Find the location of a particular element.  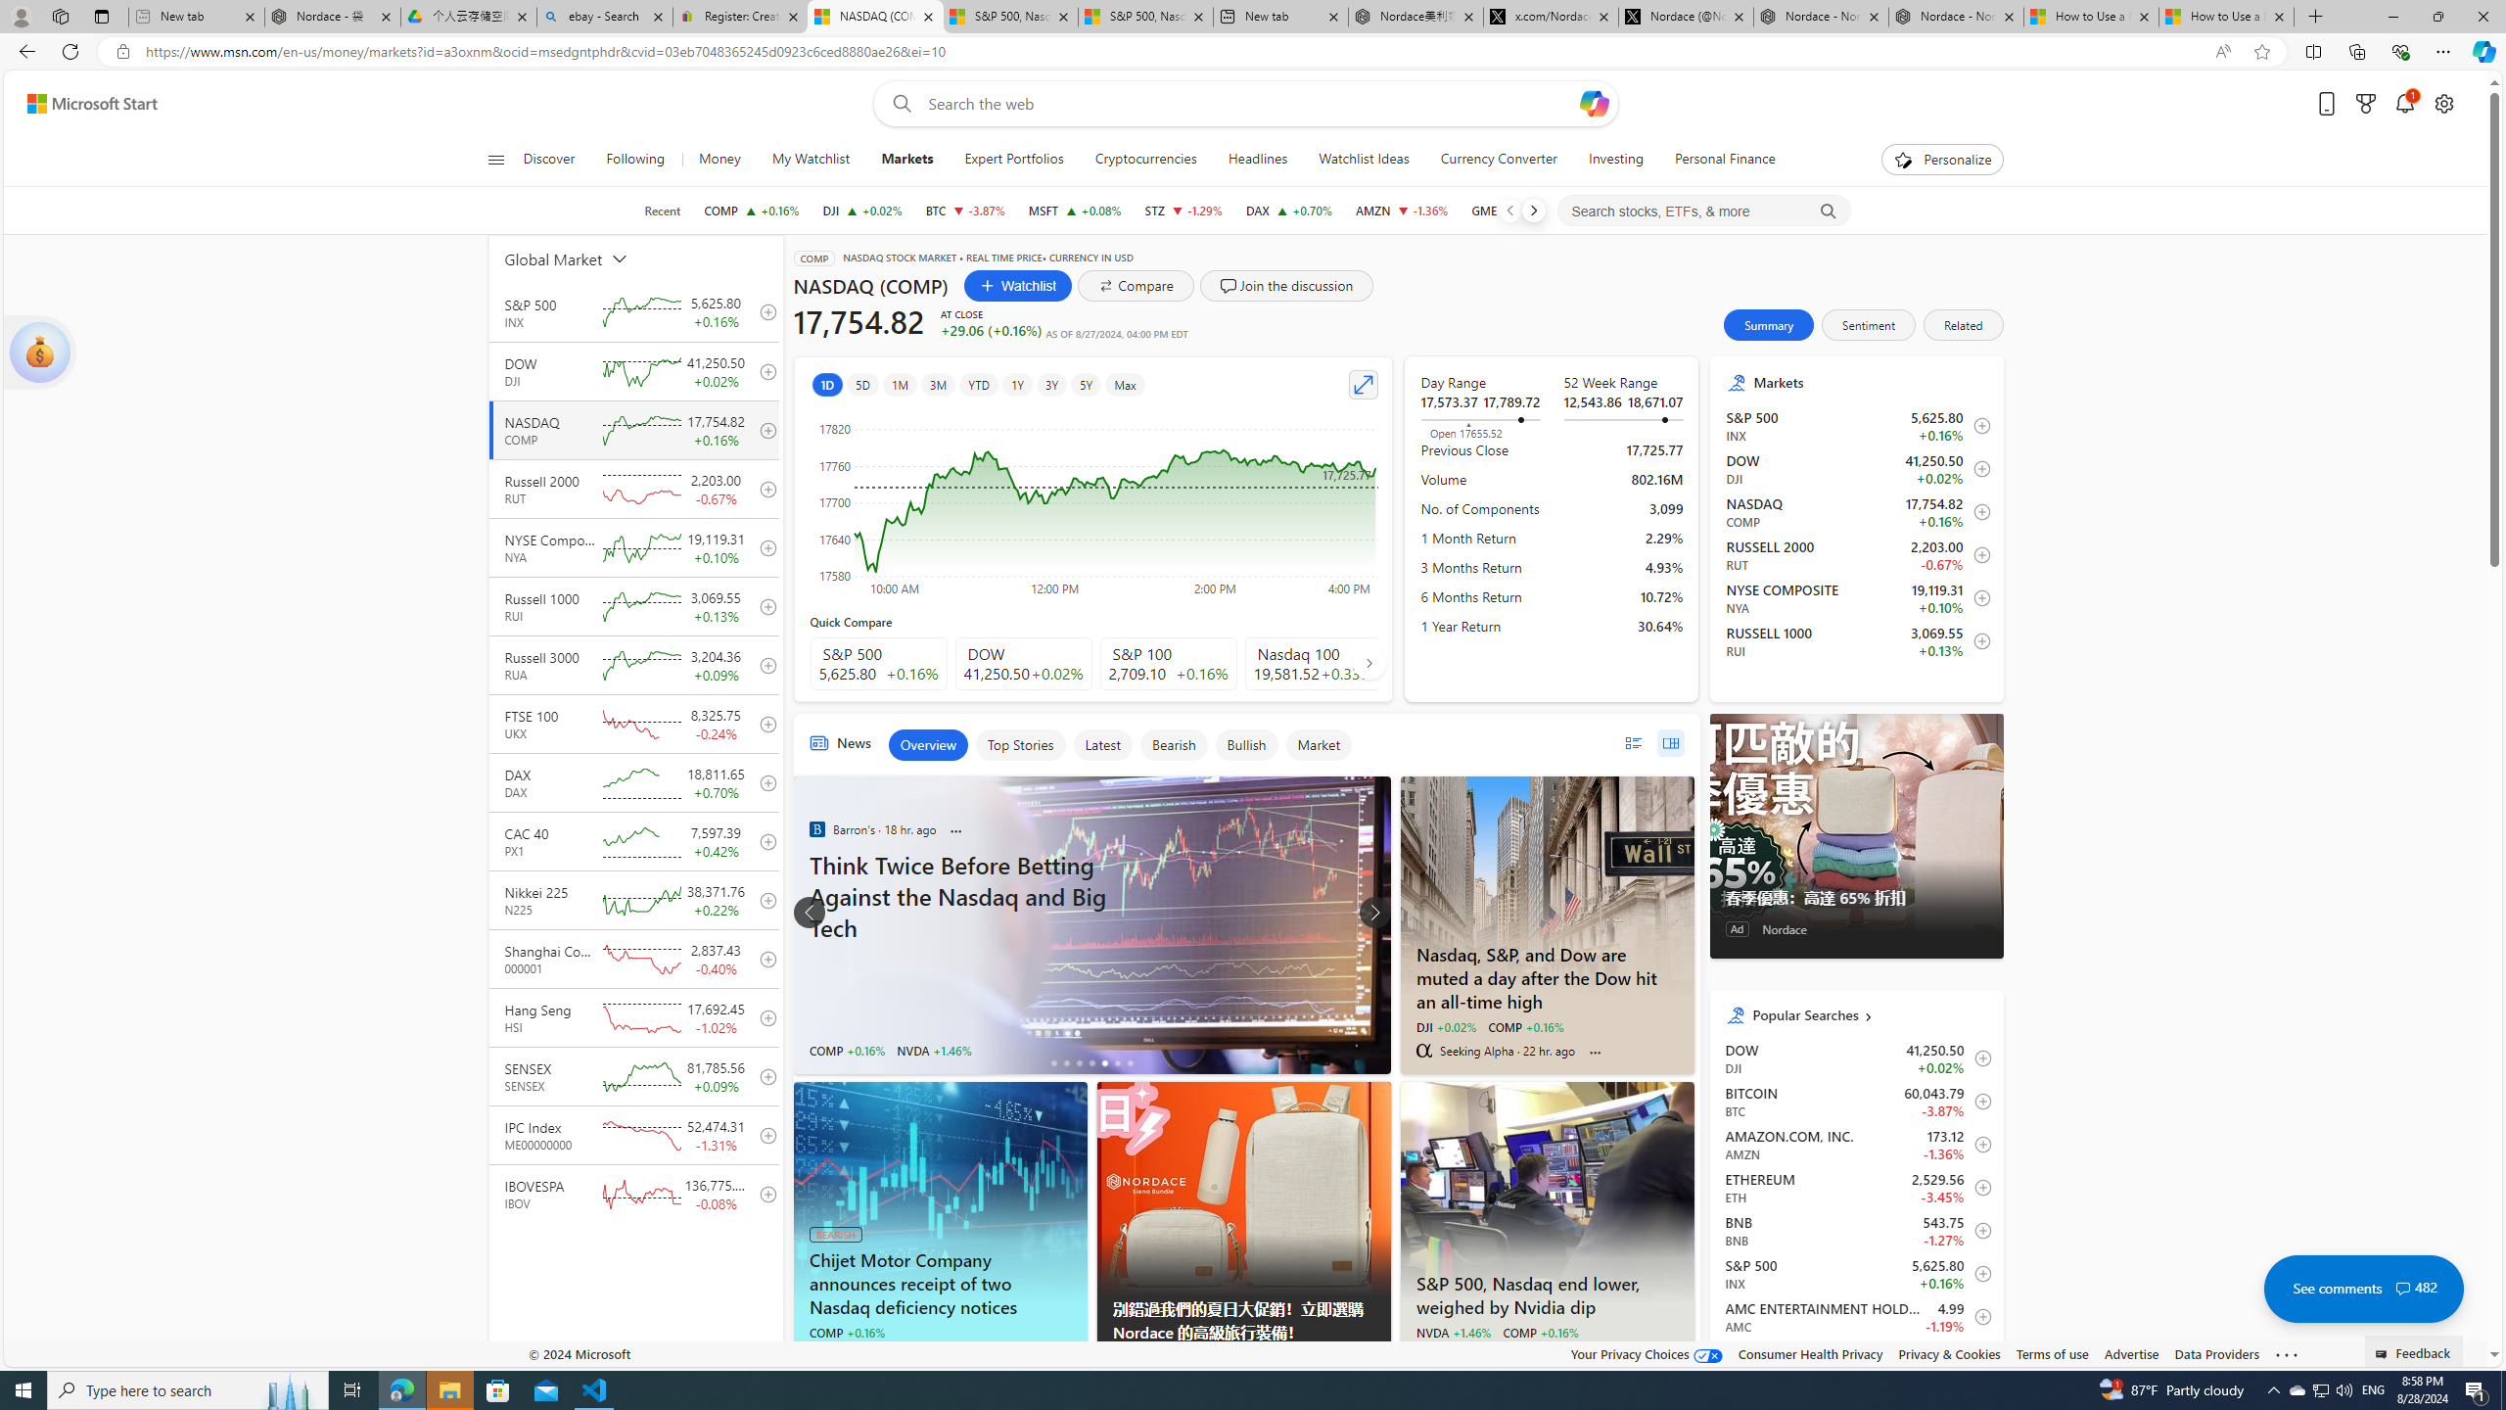

Global Market is located at coordinates (588, 258).